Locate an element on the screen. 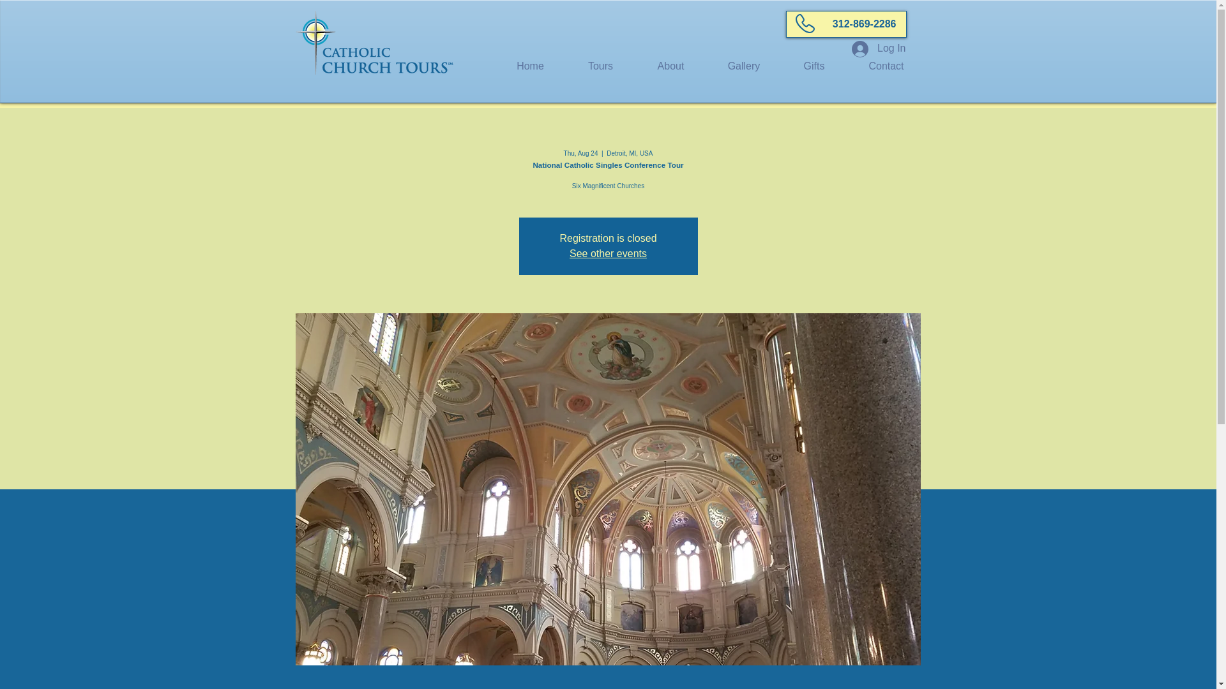  Gallery is located at coordinates (743, 66).